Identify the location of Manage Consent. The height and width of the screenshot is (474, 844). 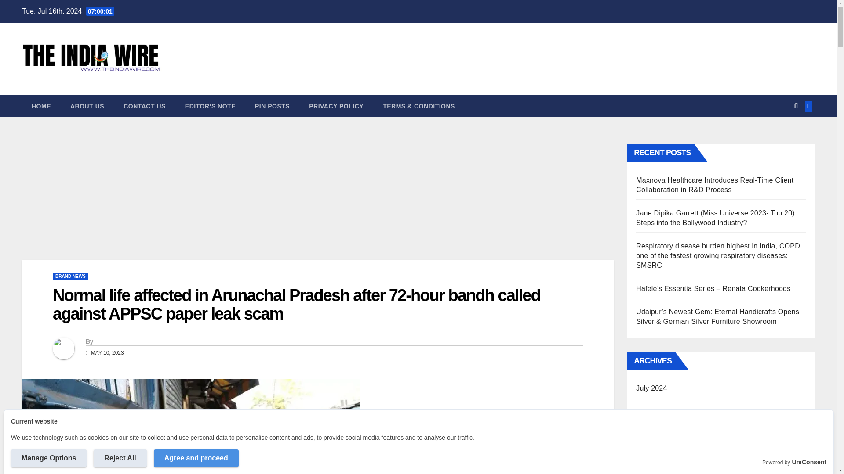
(11, 463).